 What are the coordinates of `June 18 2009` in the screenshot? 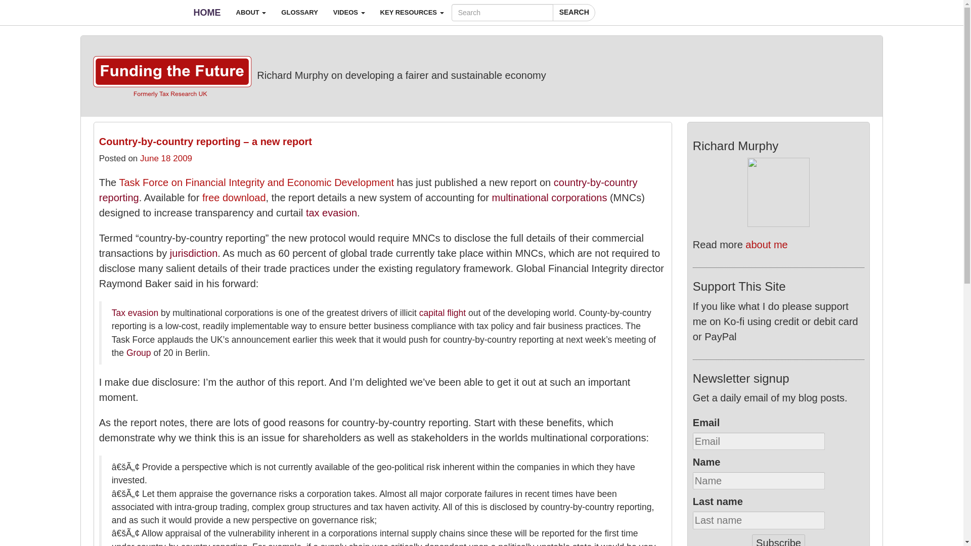 It's located at (166, 158).